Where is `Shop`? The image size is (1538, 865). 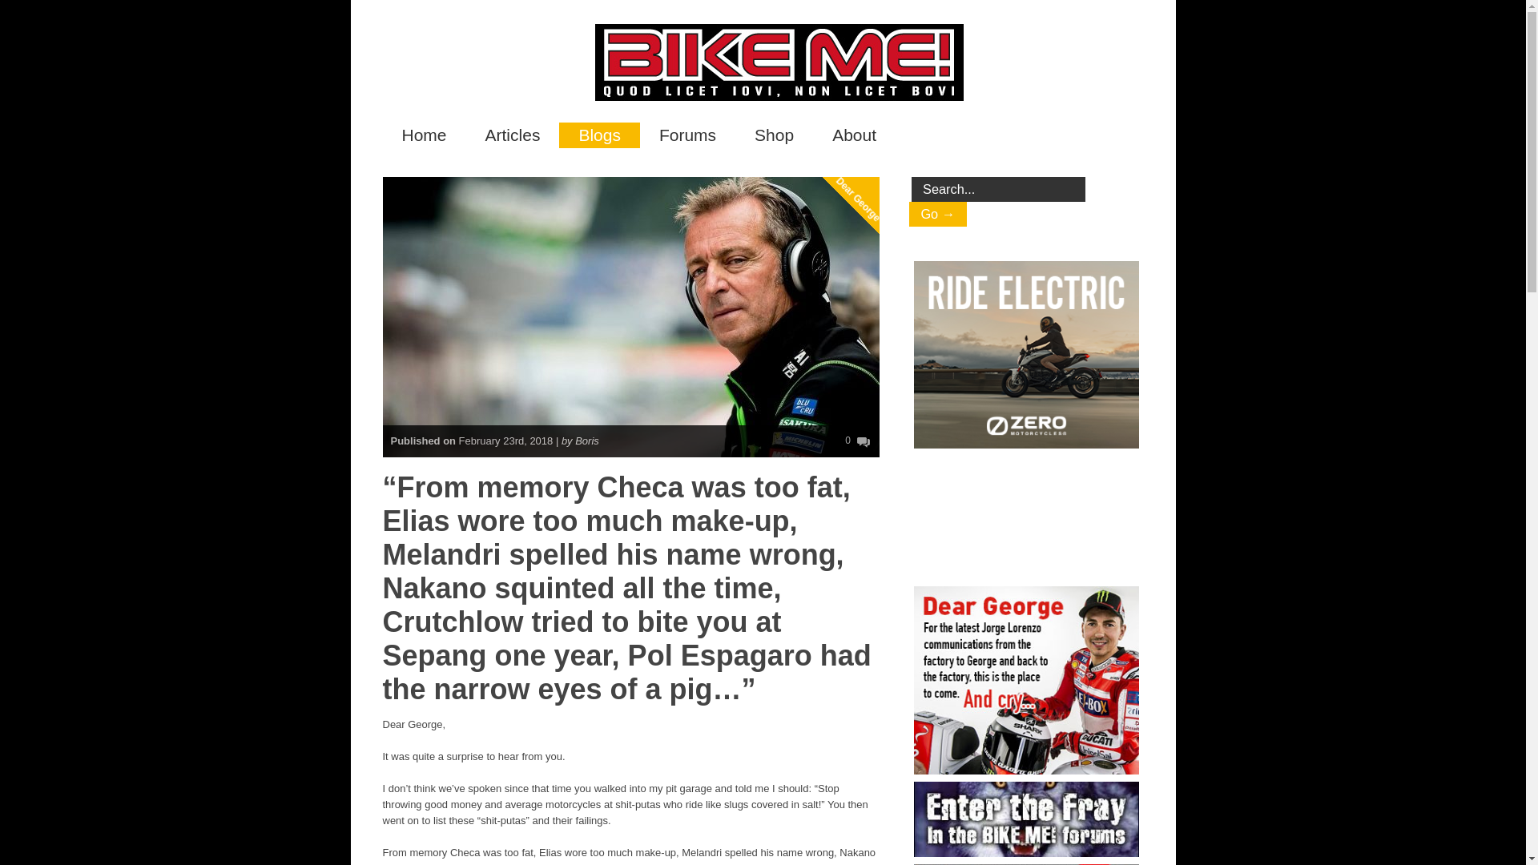 Shop is located at coordinates (774, 135).